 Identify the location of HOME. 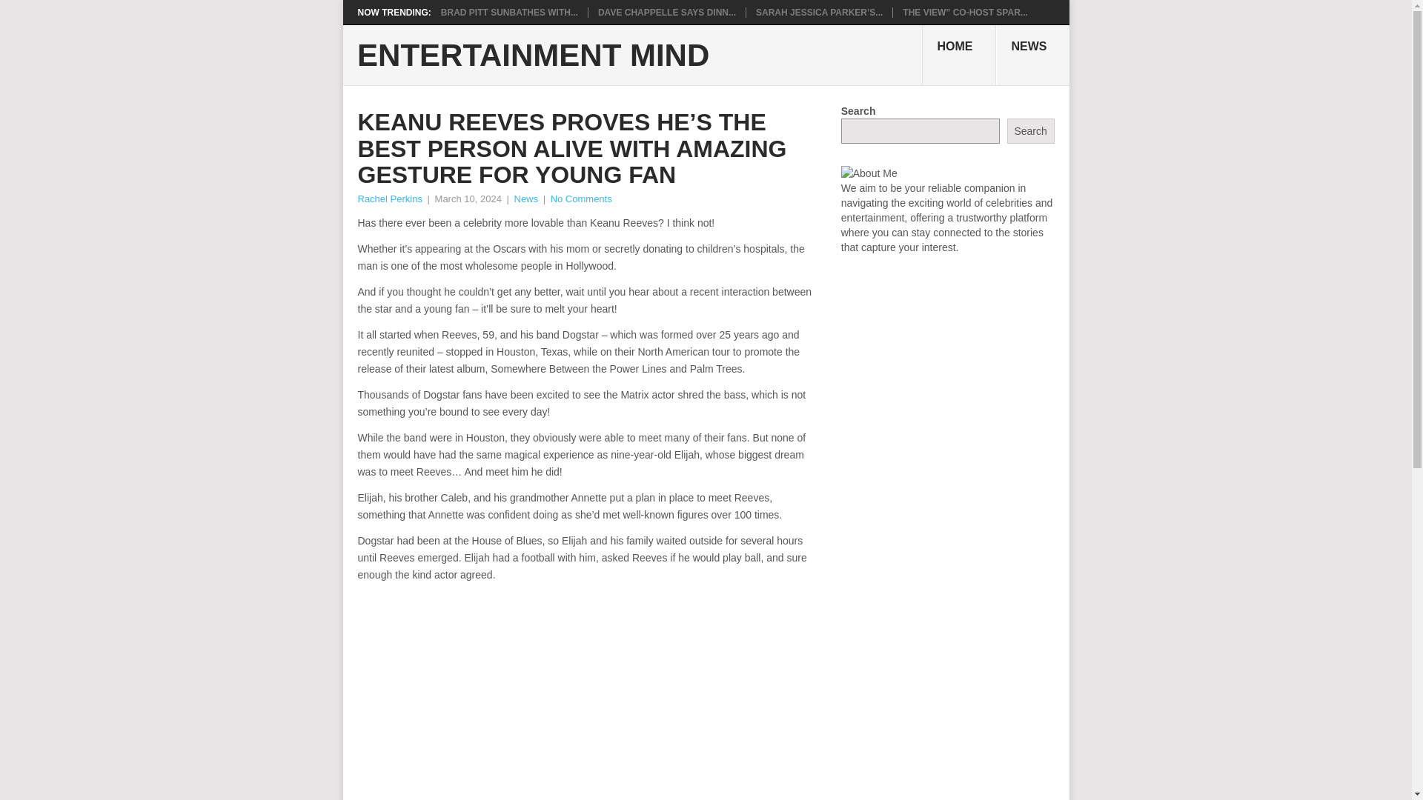
(959, 55).